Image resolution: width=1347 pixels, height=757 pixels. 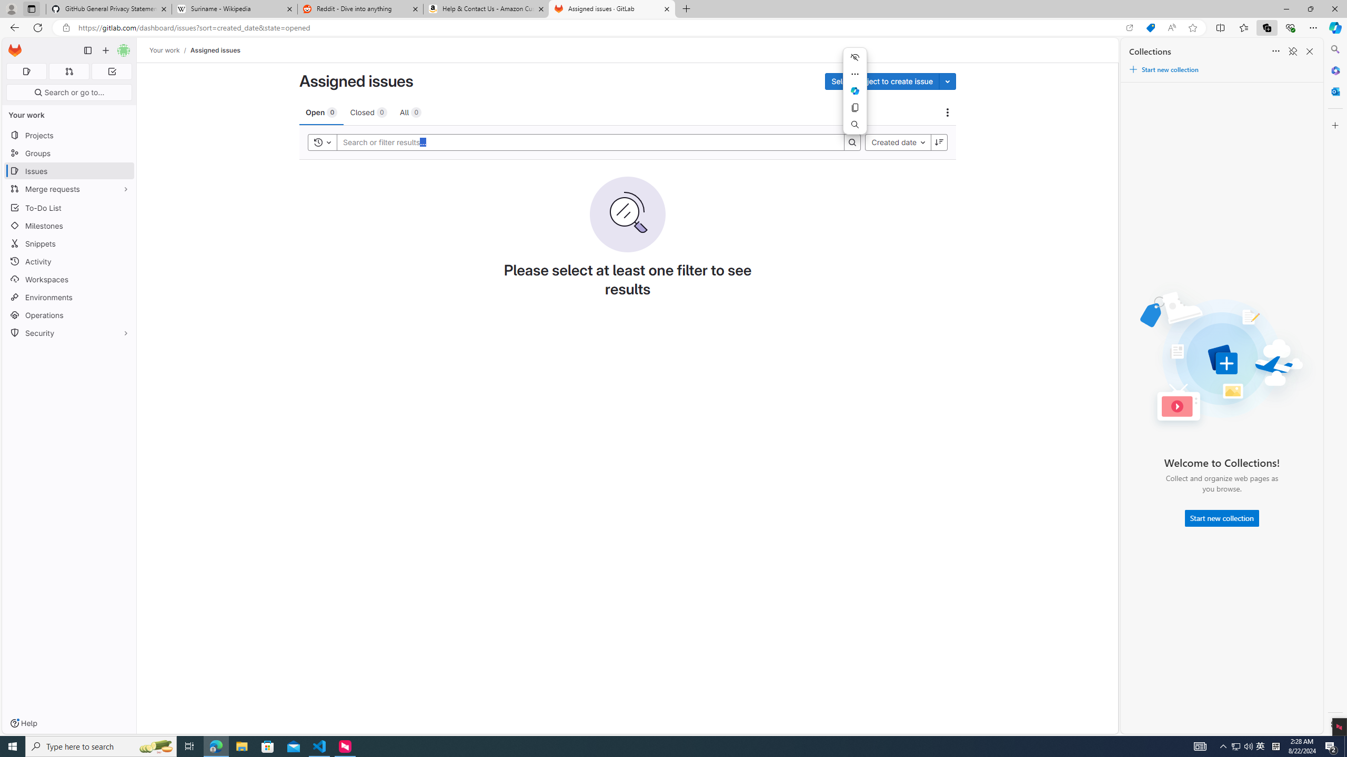 I want to click on Activity, so click(x=69, y=261).